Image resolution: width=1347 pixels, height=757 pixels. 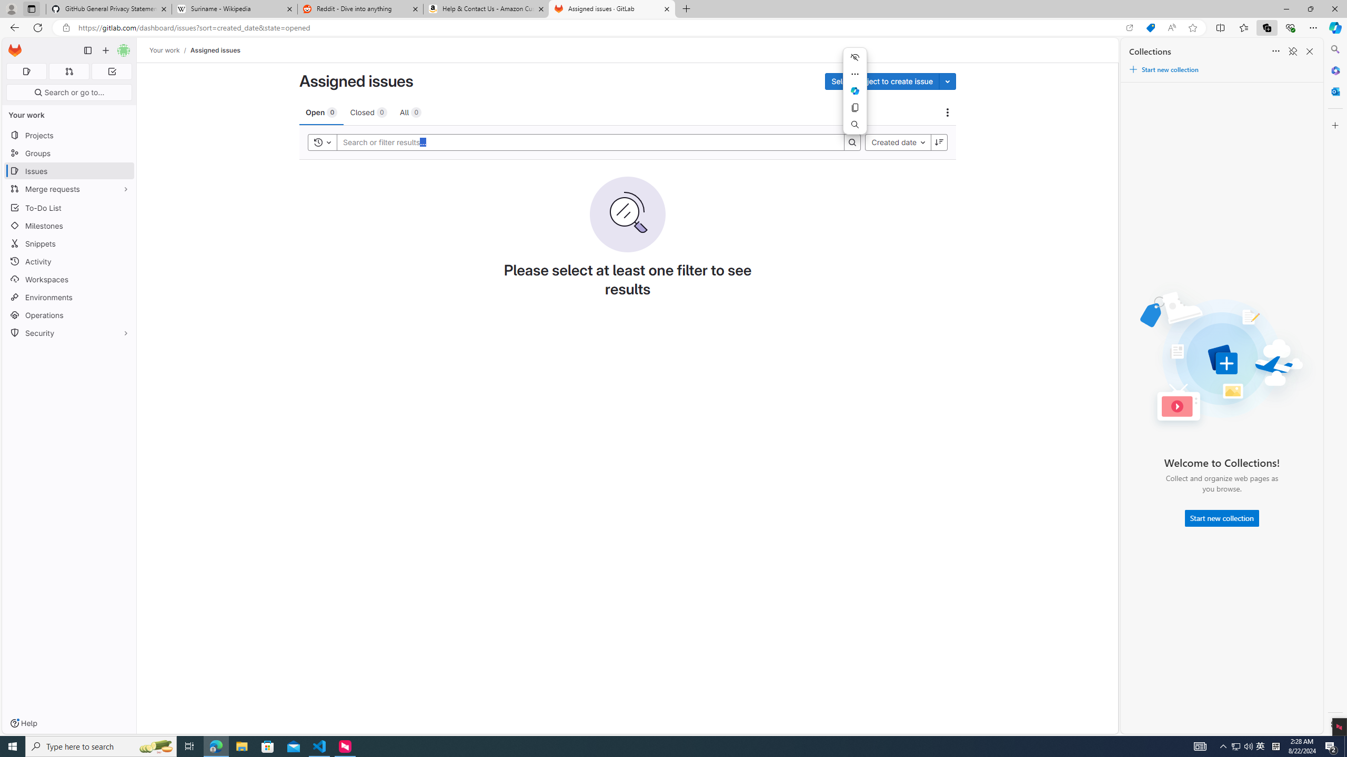 I want to click on Activity, so click(x=69, y=261).